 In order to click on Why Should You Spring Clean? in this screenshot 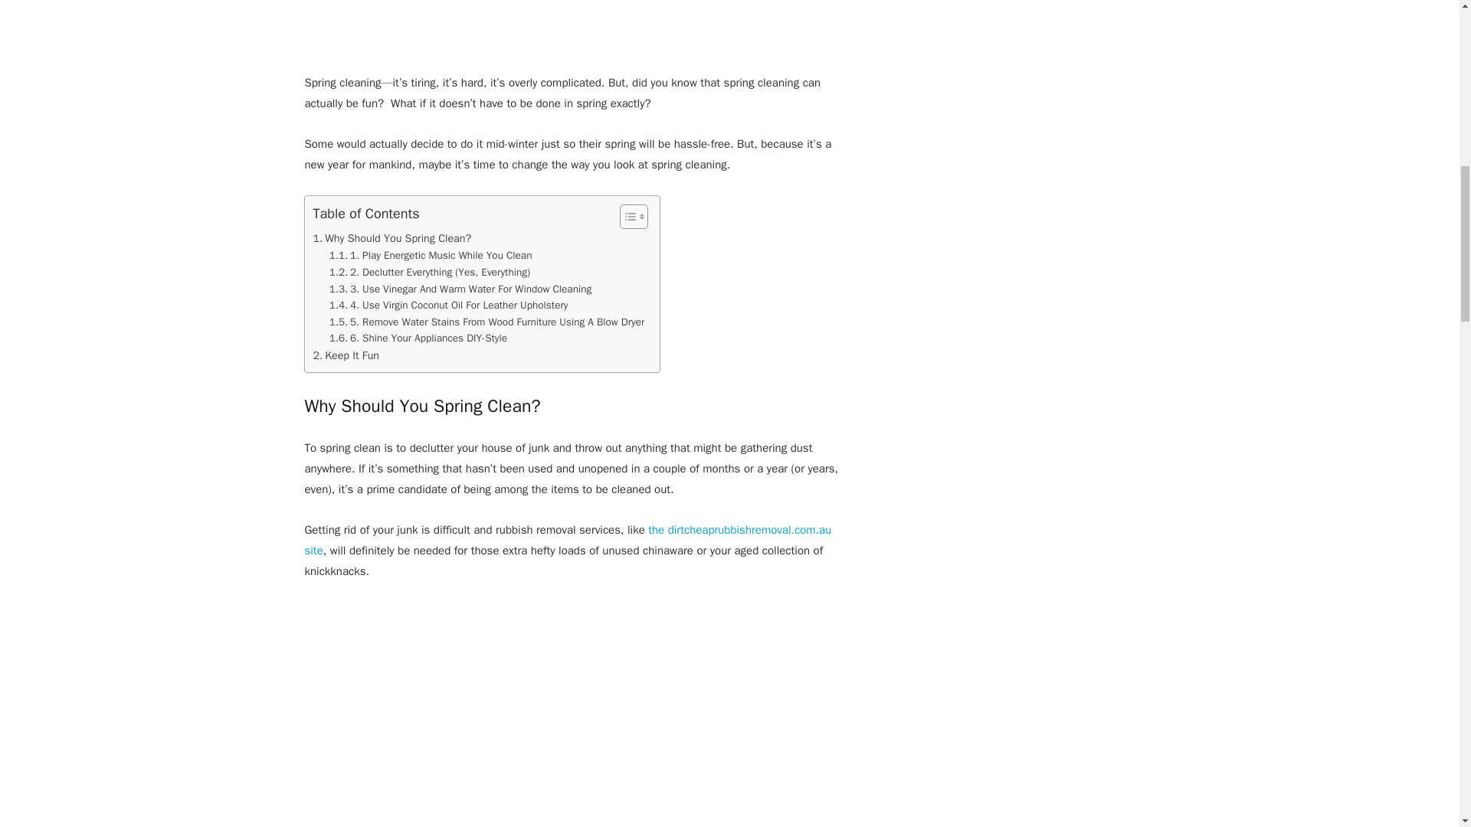, I will do `click(391, 238)`.